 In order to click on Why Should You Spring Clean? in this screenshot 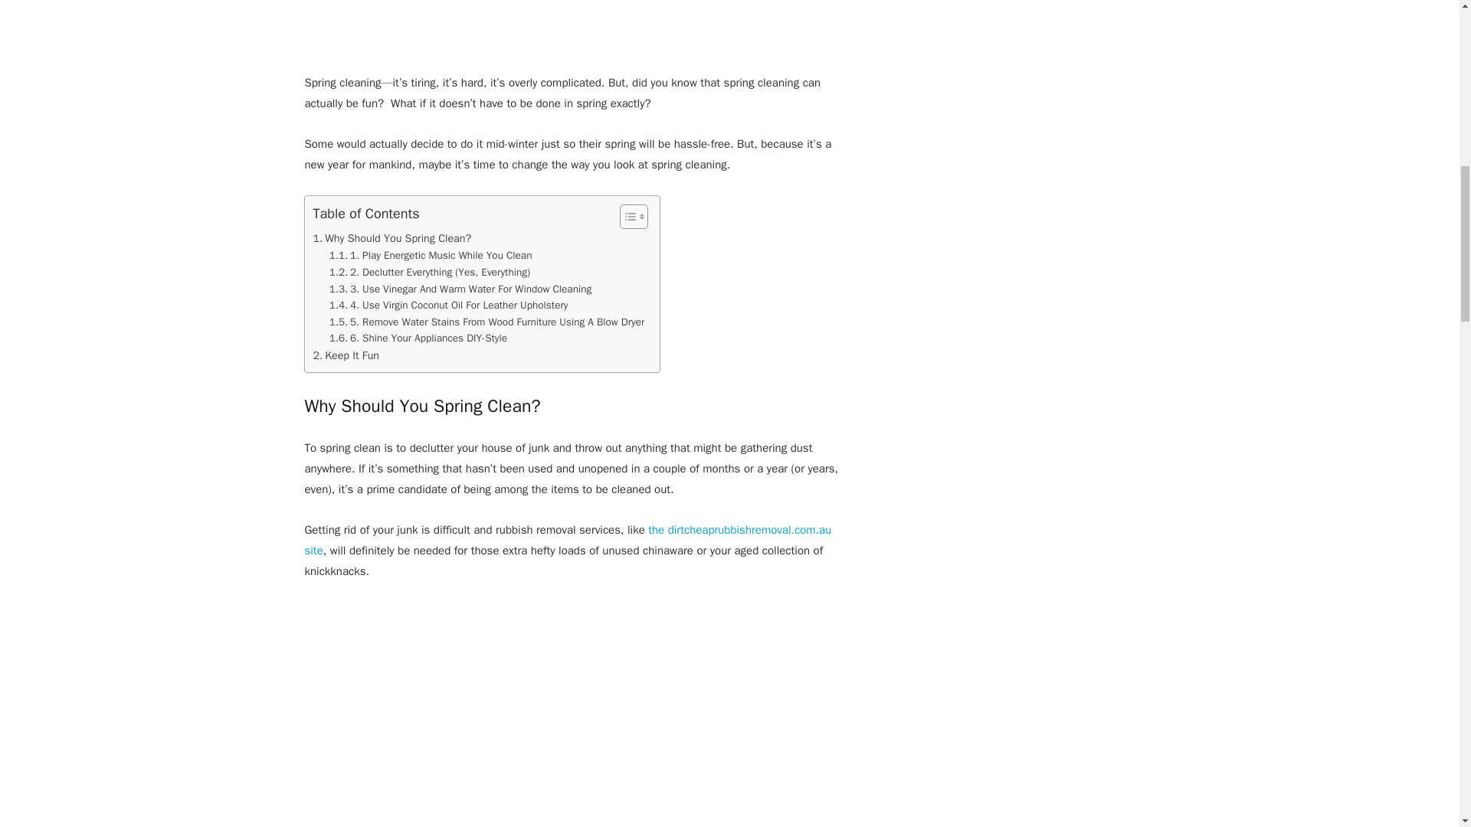, I will do `click(391, 238)`.